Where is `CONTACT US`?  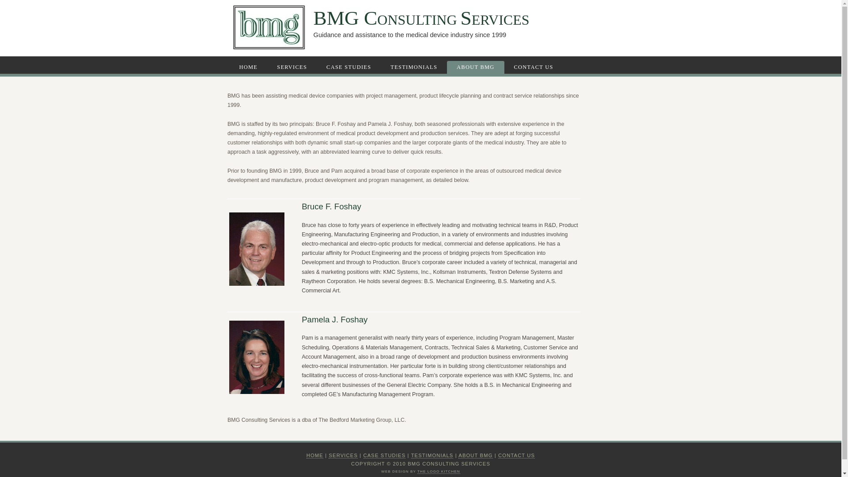
CONTACT US is located at coordinates (517, 455).